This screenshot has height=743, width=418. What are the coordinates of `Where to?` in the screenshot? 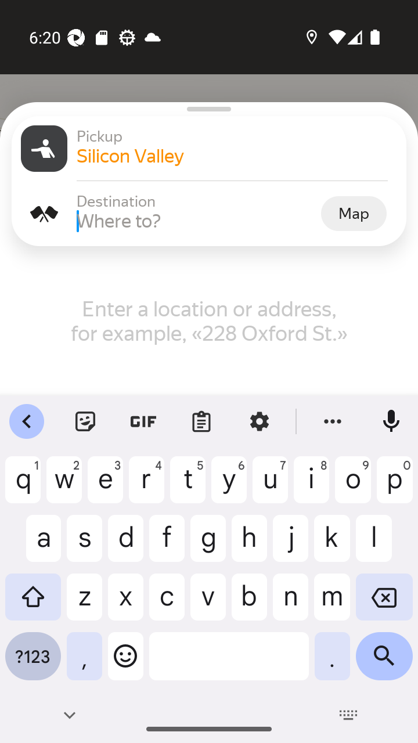 It's located at (197, 221).